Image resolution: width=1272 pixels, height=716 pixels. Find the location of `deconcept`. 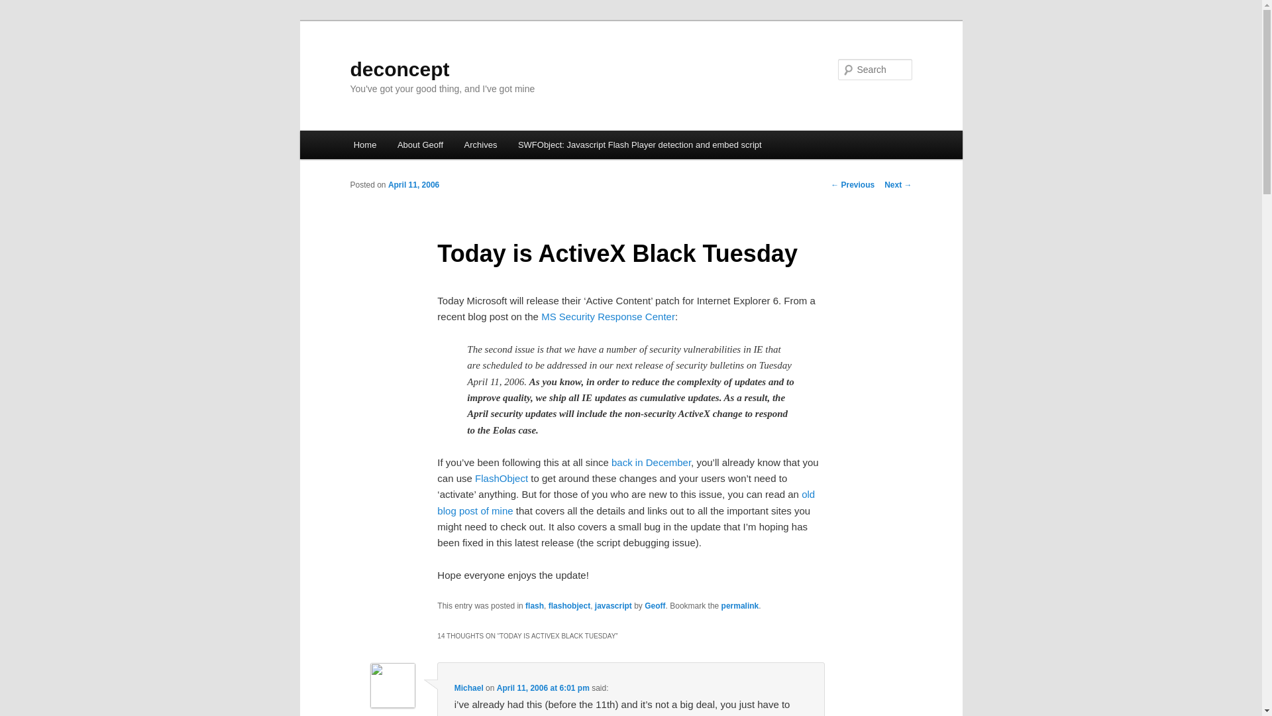

deconcept is located at coordinates (399, 69).